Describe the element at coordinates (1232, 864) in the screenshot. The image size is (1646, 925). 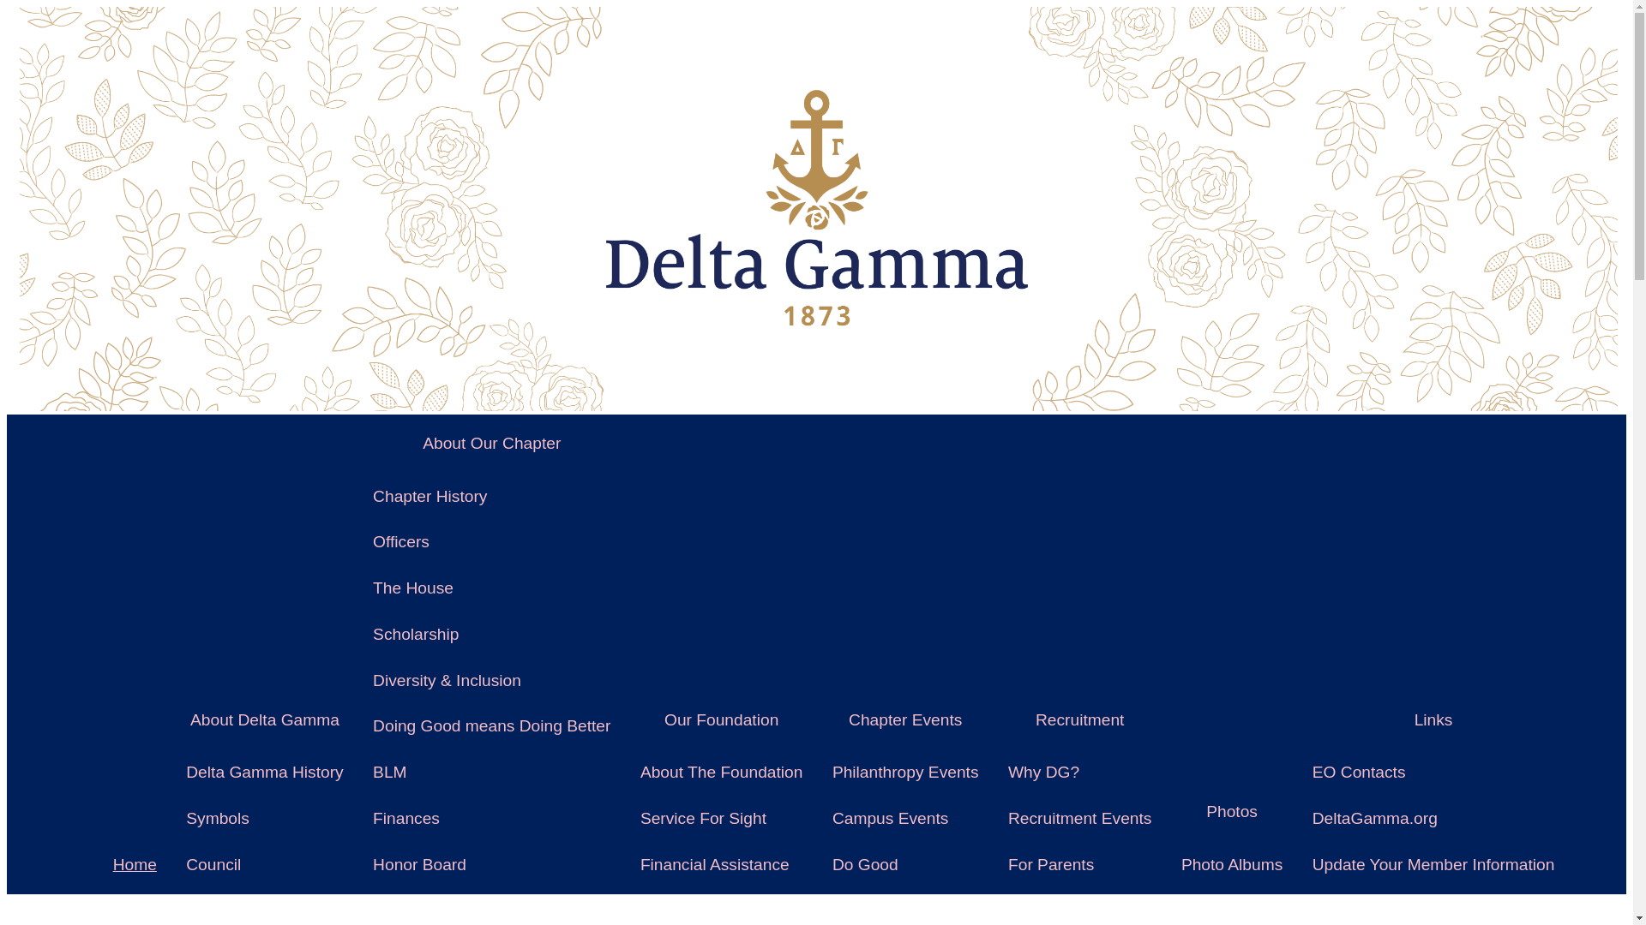
I see `Photo Albums` at that location.